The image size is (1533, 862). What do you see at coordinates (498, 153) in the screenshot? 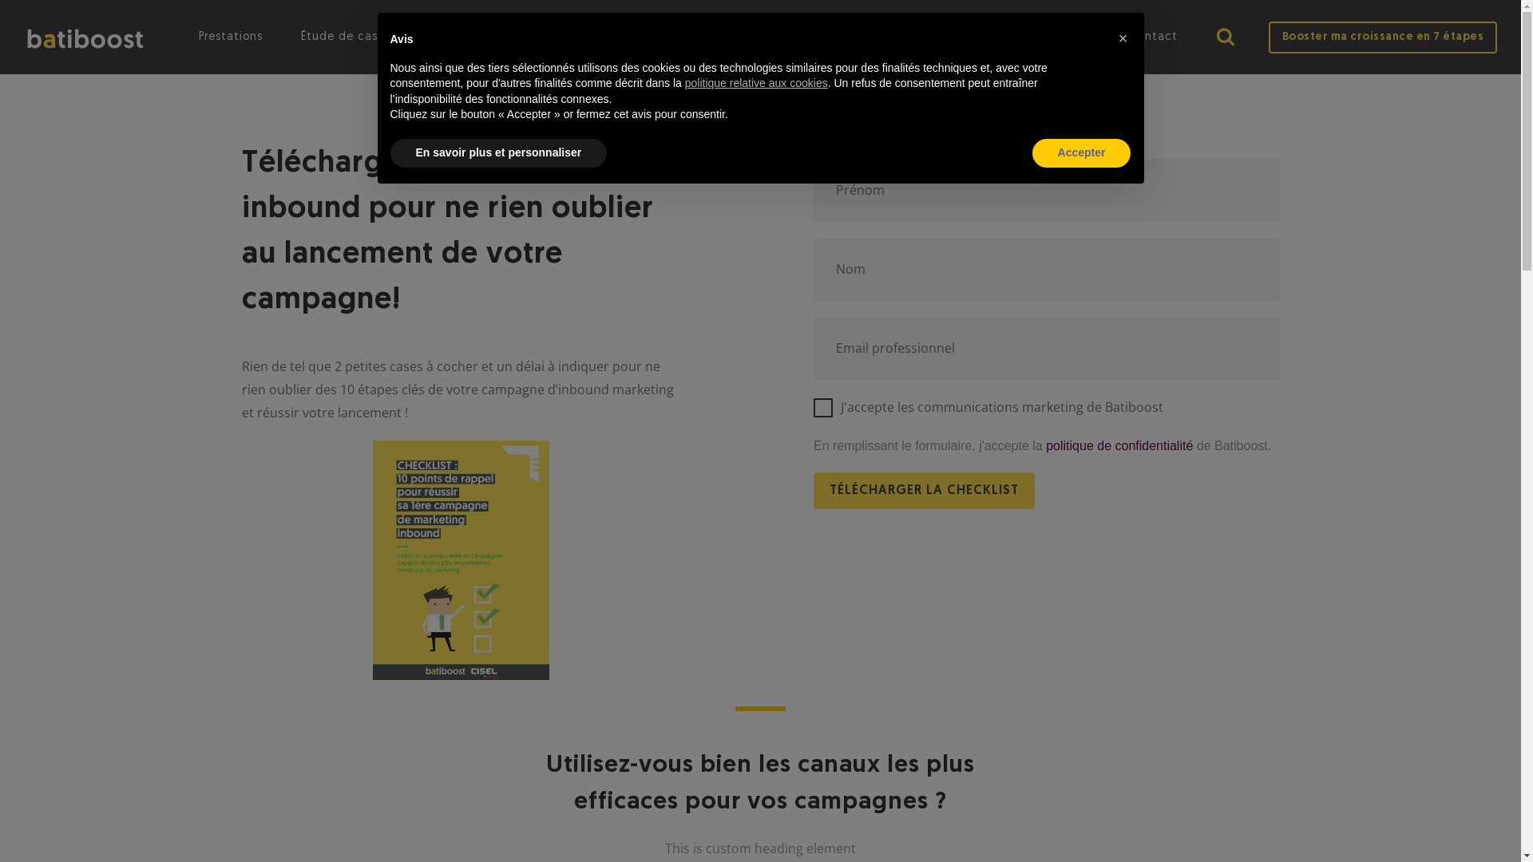
I see `En savoir plus et personnaliser` at bounding box center [498, 153].